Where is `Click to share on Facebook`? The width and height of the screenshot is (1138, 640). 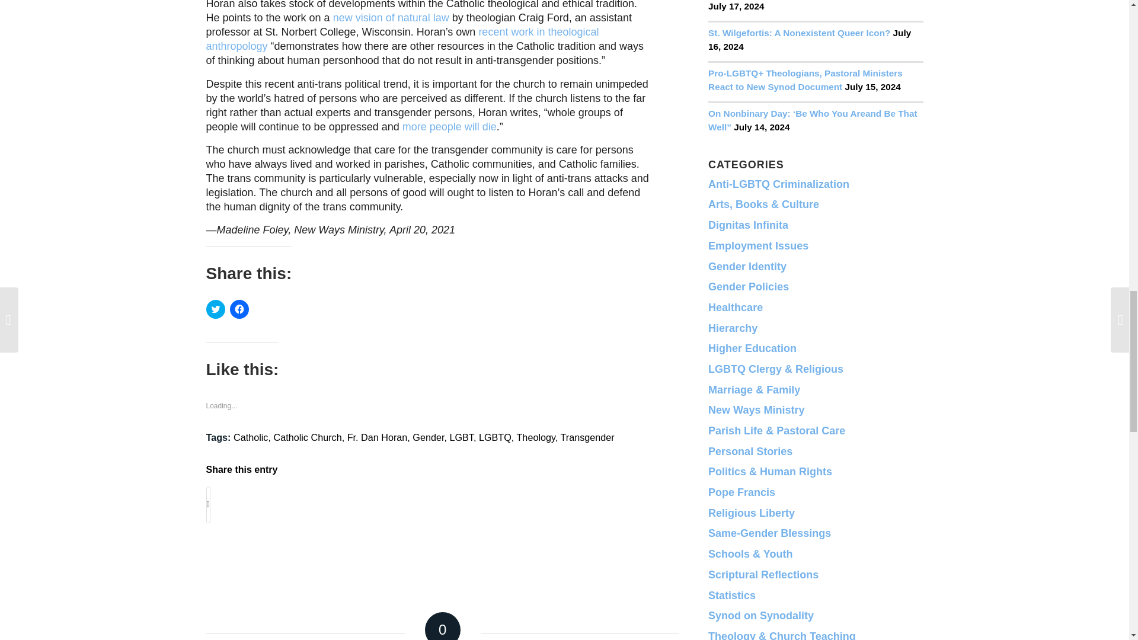
Click to share on Facebook is located at coordinates (239, 309).